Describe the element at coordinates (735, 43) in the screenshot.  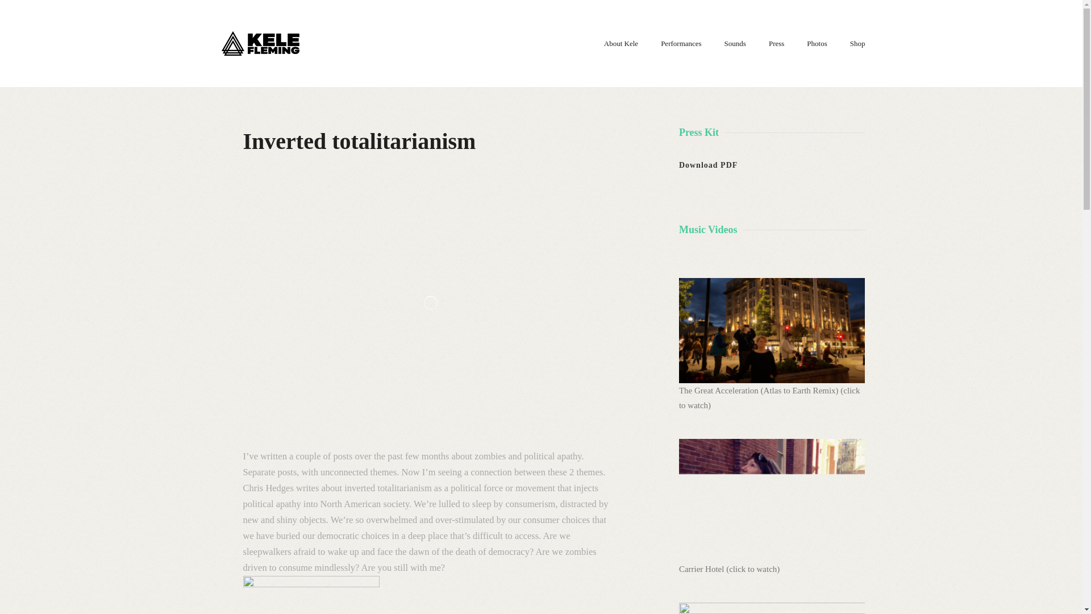
I see `Sounds` at that location.